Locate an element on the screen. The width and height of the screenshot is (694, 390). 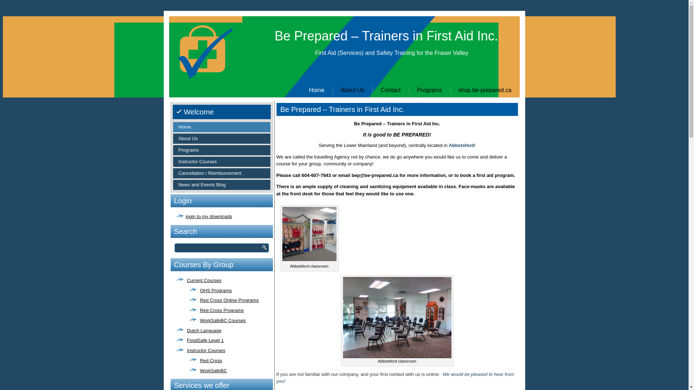
Dutch Language is located at coordinates (204, 331).